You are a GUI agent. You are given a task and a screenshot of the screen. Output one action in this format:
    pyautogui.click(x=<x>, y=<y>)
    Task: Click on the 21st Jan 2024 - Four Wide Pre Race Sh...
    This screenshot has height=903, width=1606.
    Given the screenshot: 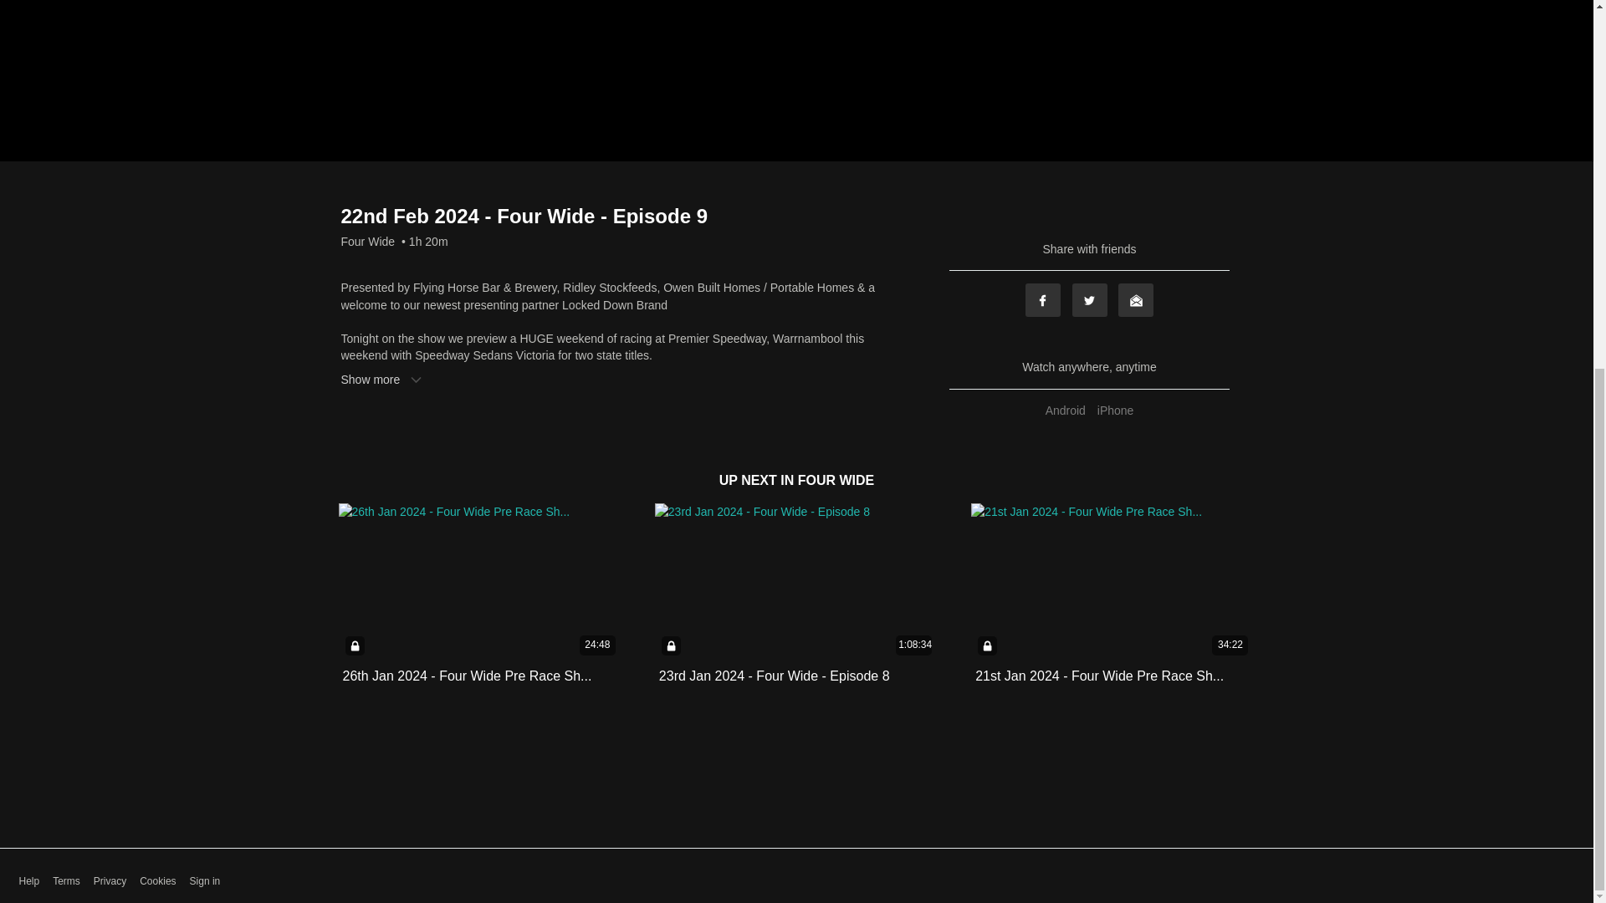 What is the action you would take?
    pyautogui.click(x=1099, y=676)
    